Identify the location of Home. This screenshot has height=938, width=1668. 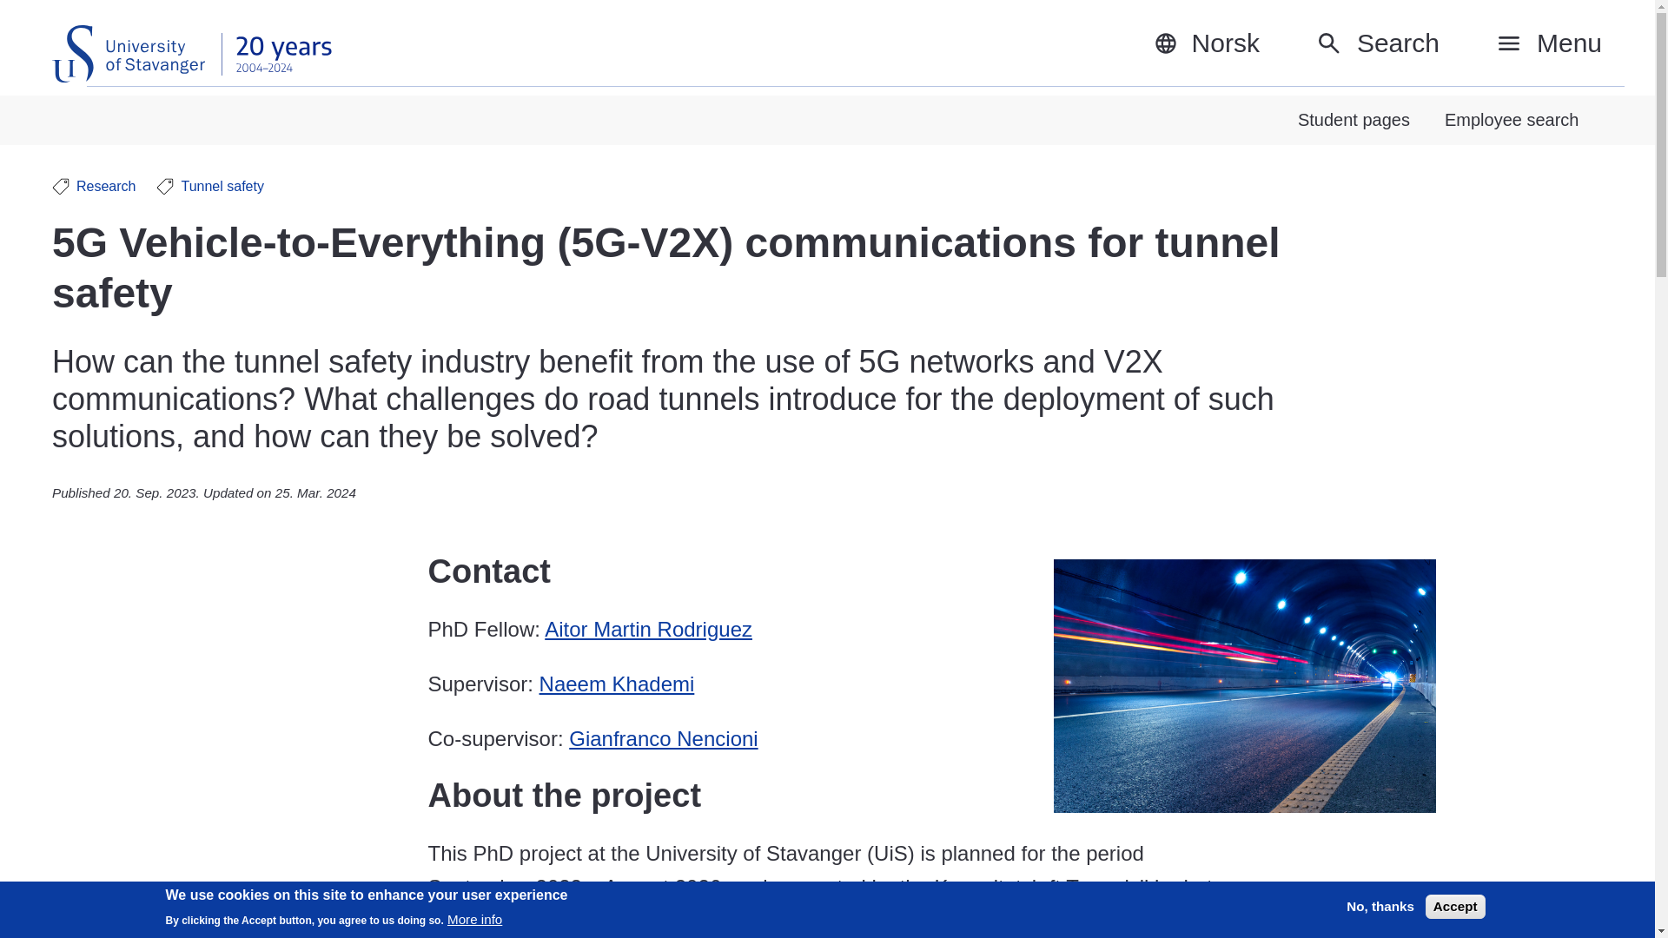
(191, 54).